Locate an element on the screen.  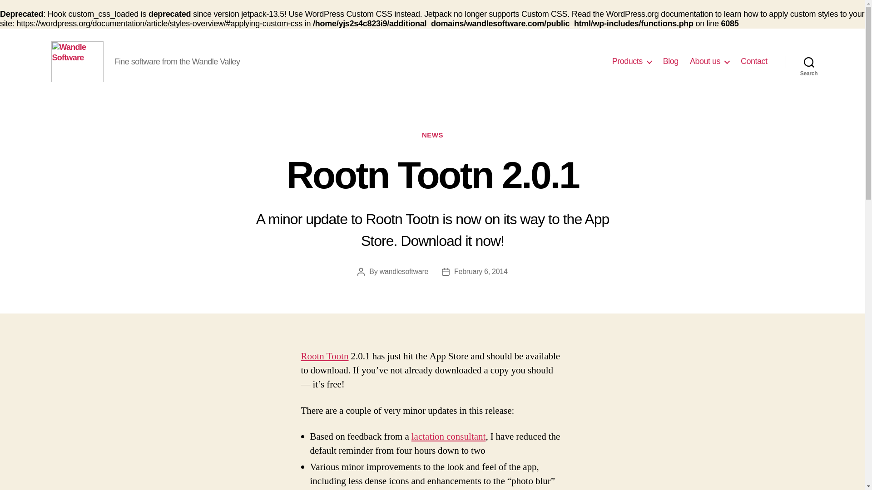
Contact is located at coordinates (754, 62).